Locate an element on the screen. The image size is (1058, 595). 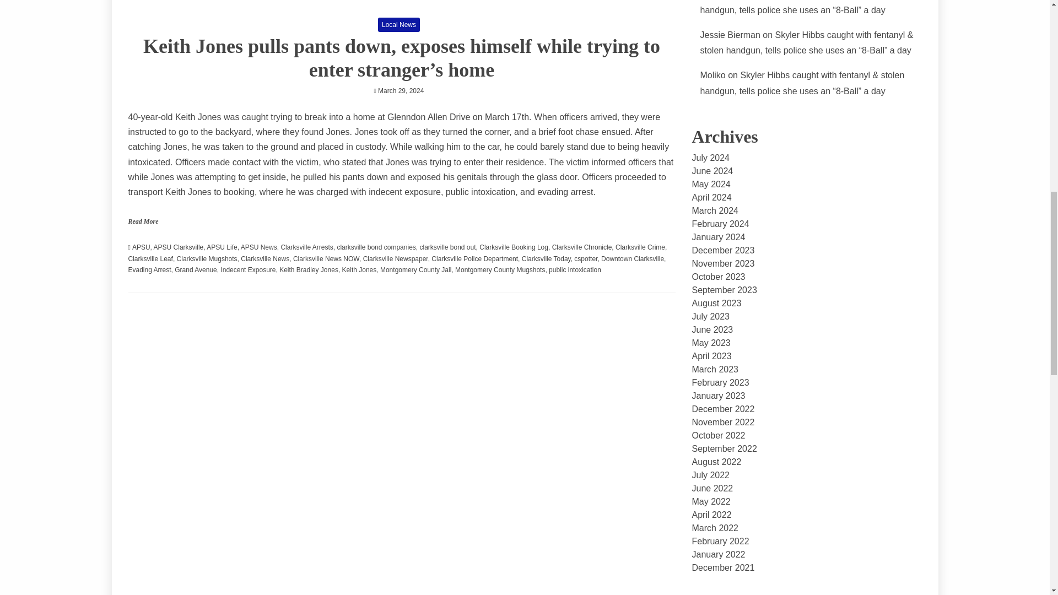
APSU News is located at coordinates (259, 247).